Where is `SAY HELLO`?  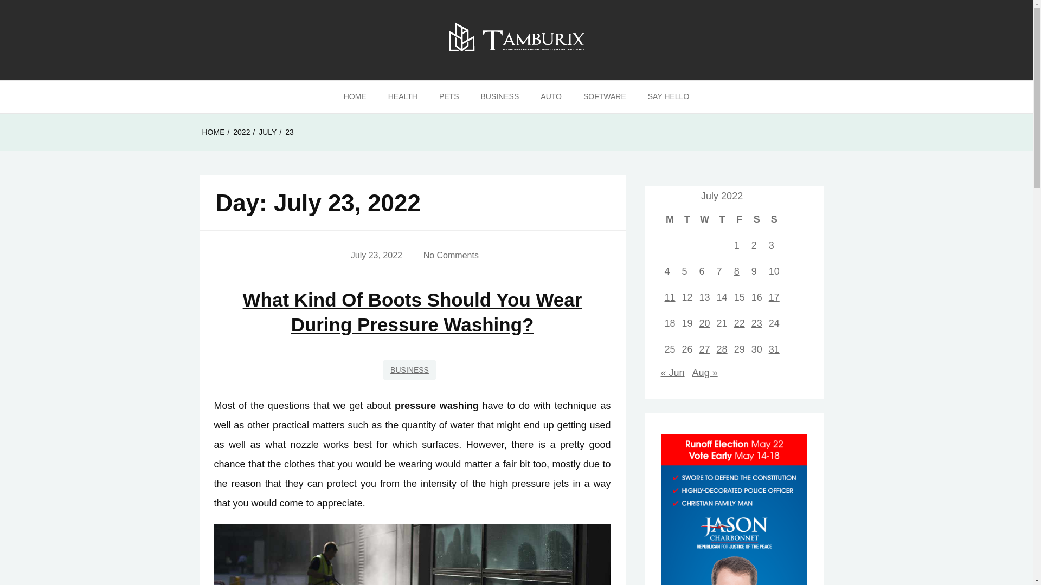 SAY HELLO is located at coordinates (669, 97).